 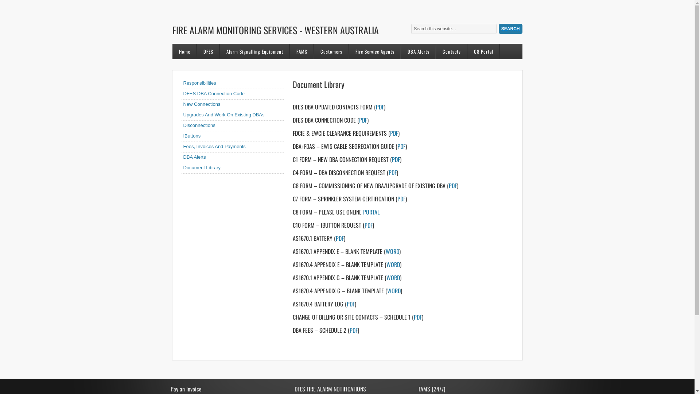 What do you see at coordinates (394, 133) in the screenshot?
I see `PDF` at bounding box center [394, 133].